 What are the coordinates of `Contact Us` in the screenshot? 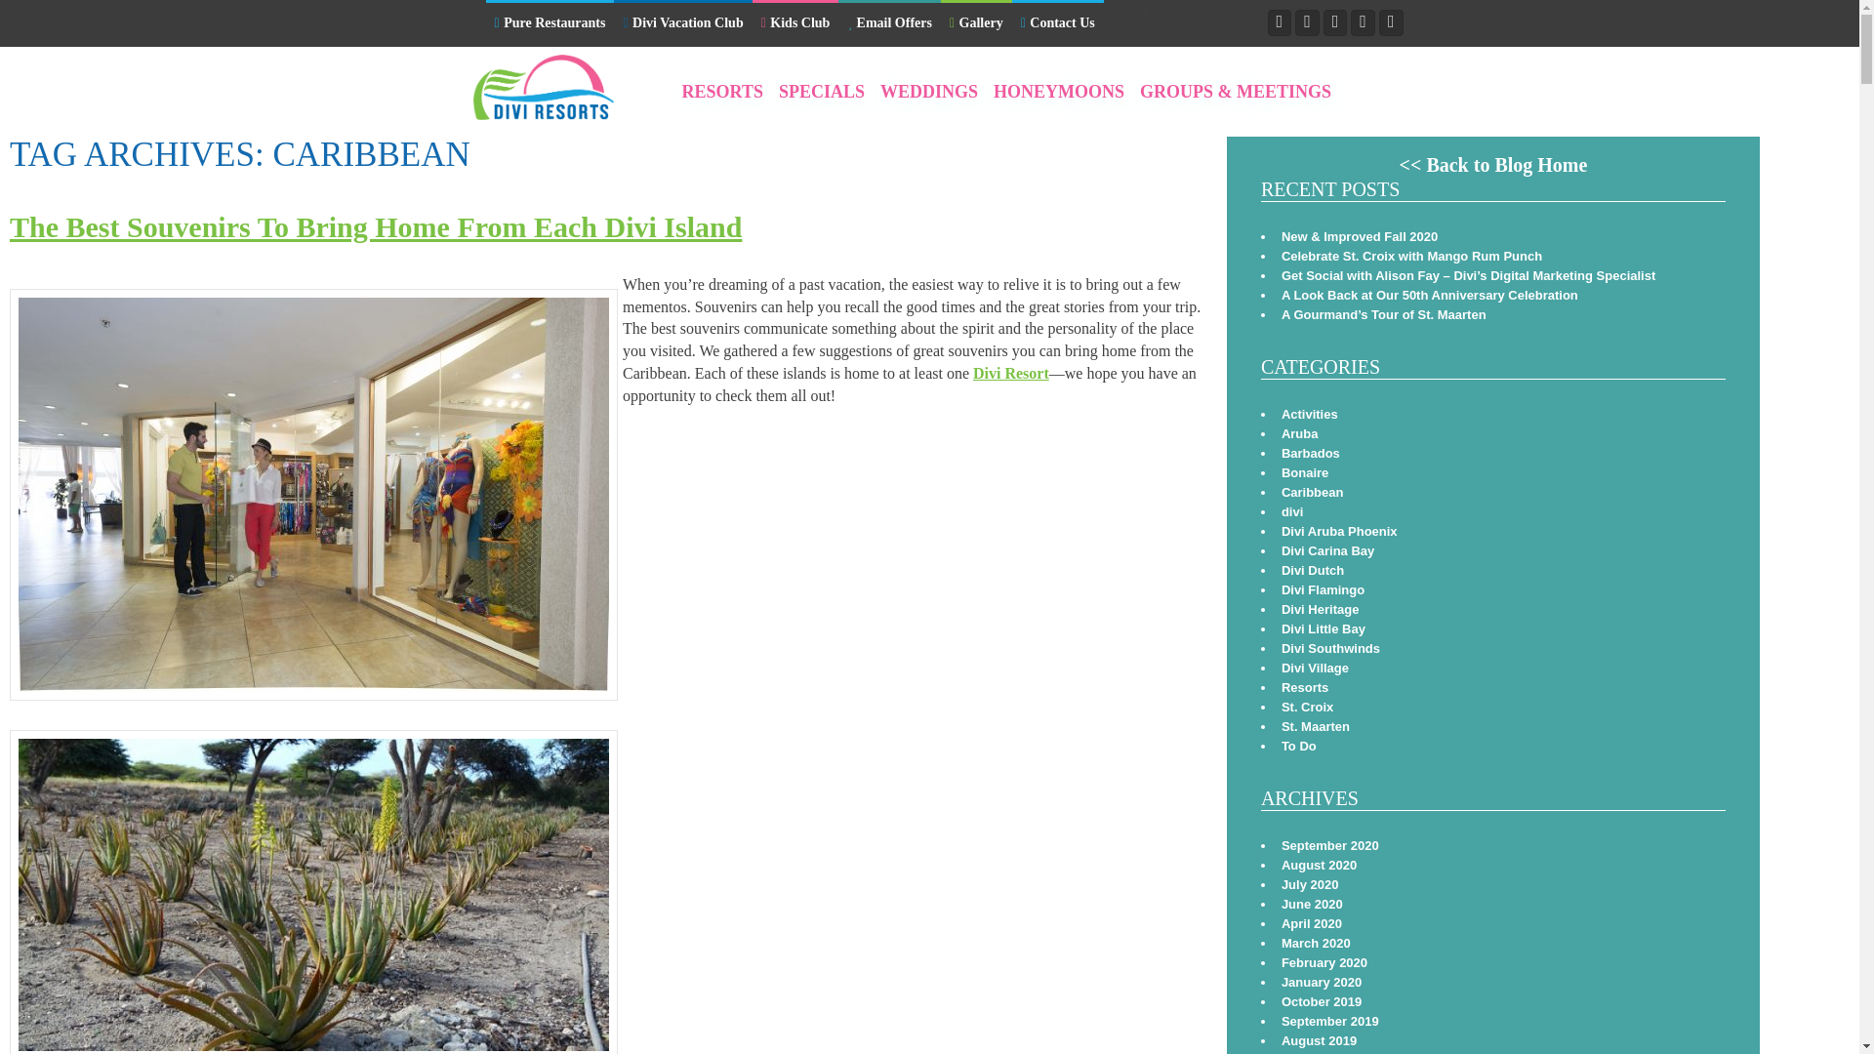 It's located at (1057, 24).